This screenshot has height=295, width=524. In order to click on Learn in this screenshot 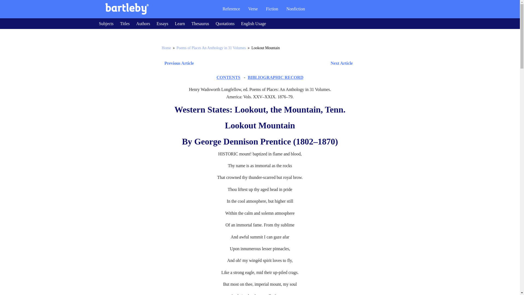, I will do `click(180, 23)`.